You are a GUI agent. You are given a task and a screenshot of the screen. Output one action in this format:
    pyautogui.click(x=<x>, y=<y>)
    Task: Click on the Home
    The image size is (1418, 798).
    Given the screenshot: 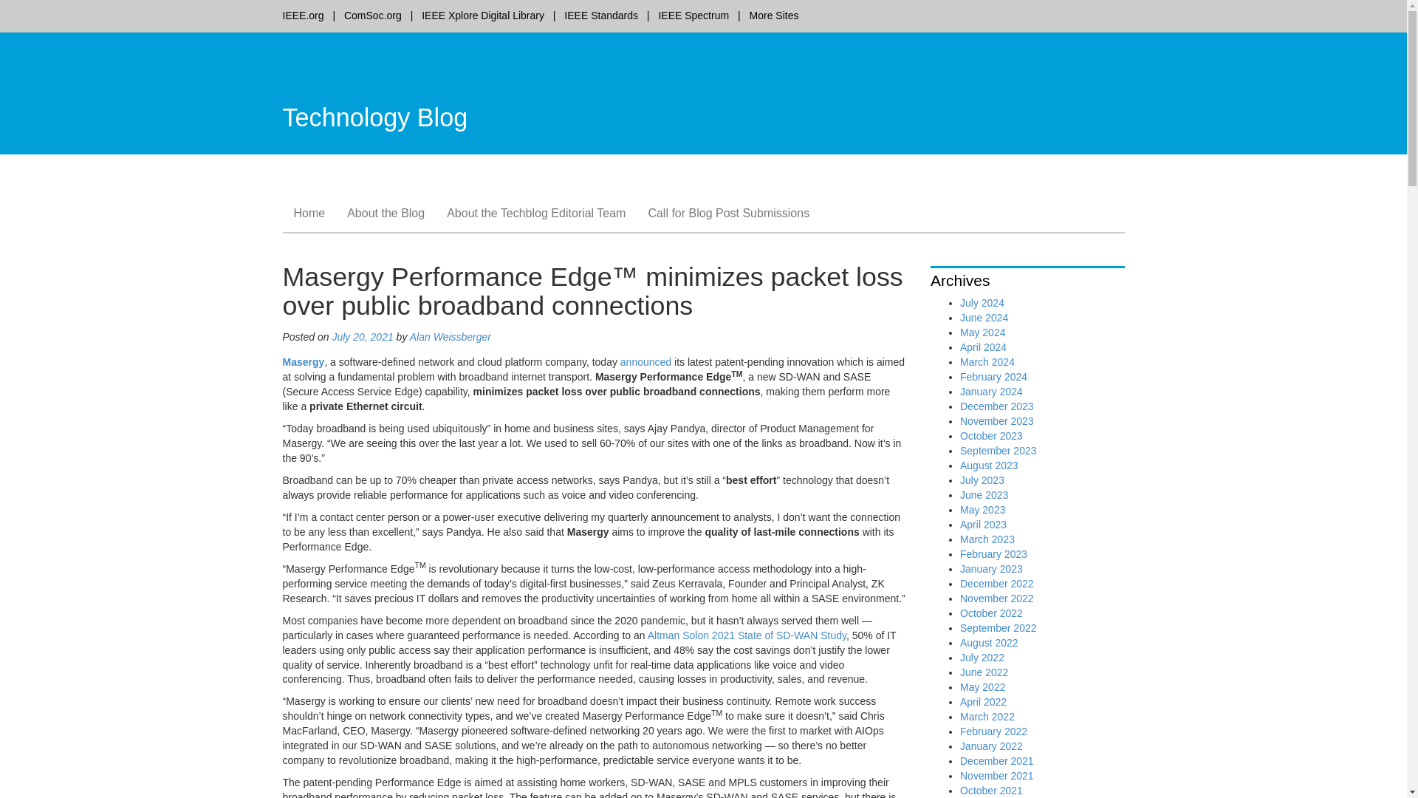 What is the action you would take?
    pyautogui.click(x=309, y=213)
    